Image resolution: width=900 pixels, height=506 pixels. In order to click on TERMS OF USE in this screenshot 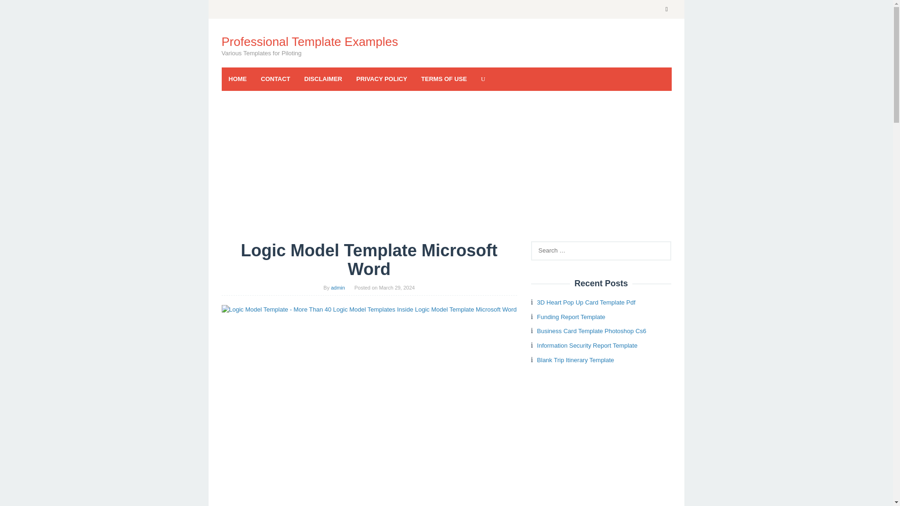, I will do `click(444, 79)`.